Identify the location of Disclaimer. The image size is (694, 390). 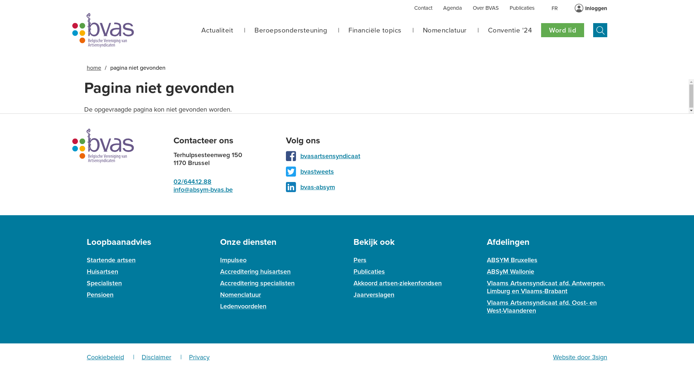
(157, 357).